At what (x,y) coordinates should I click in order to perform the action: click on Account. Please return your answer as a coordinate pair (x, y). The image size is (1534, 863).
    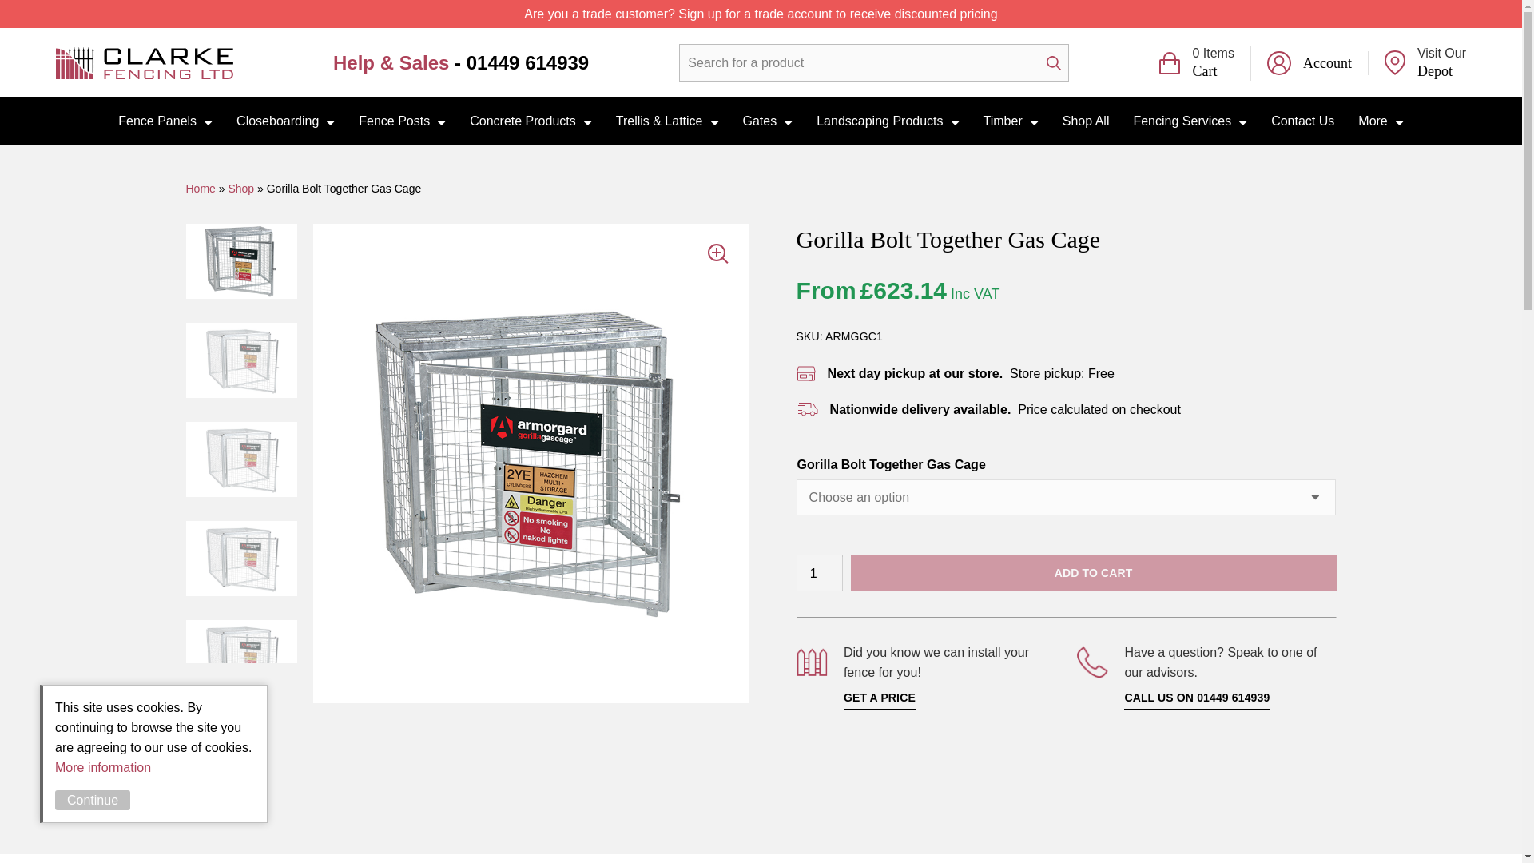
    Looking at the image, I should click on (1317, 62).